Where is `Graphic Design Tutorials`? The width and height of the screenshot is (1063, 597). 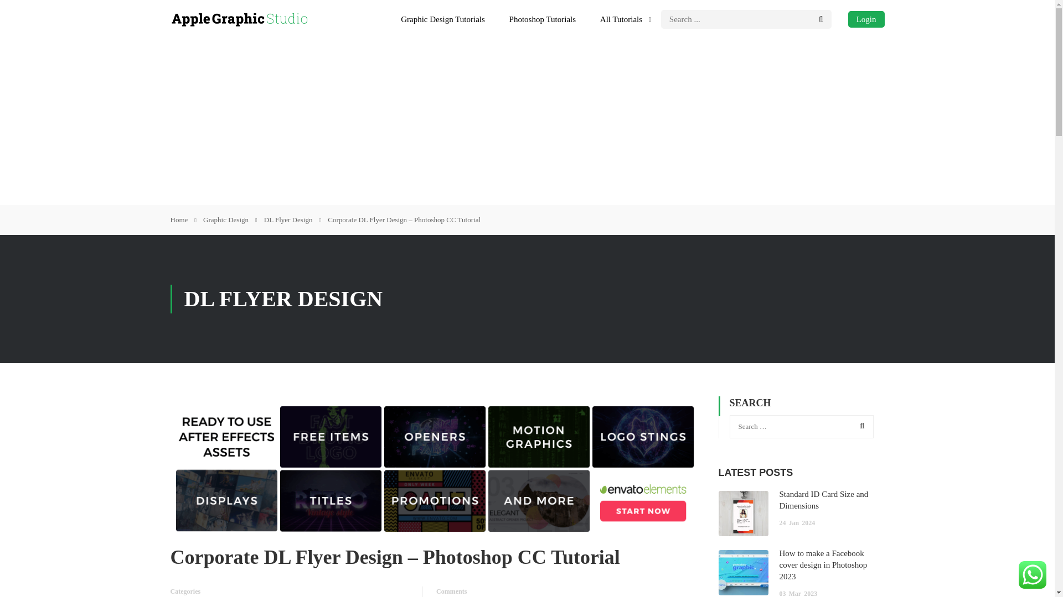 Graphic Design Tutorials is located at coordinates (443, 19).